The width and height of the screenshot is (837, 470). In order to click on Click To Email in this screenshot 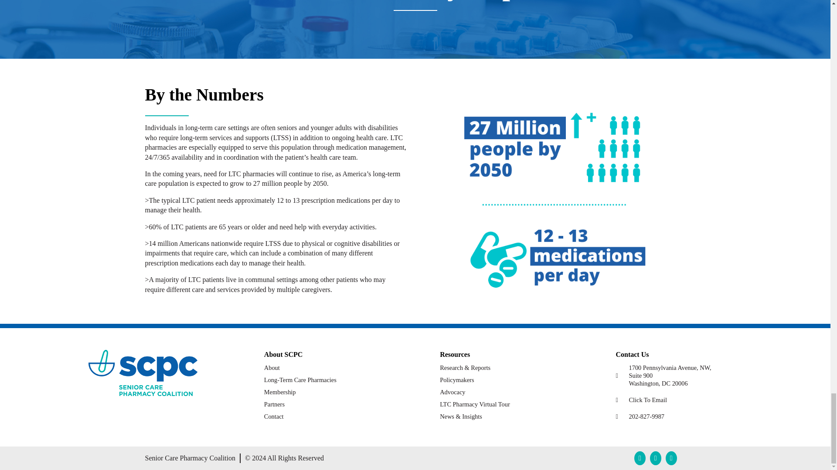, I will do `click(300, 380)`.